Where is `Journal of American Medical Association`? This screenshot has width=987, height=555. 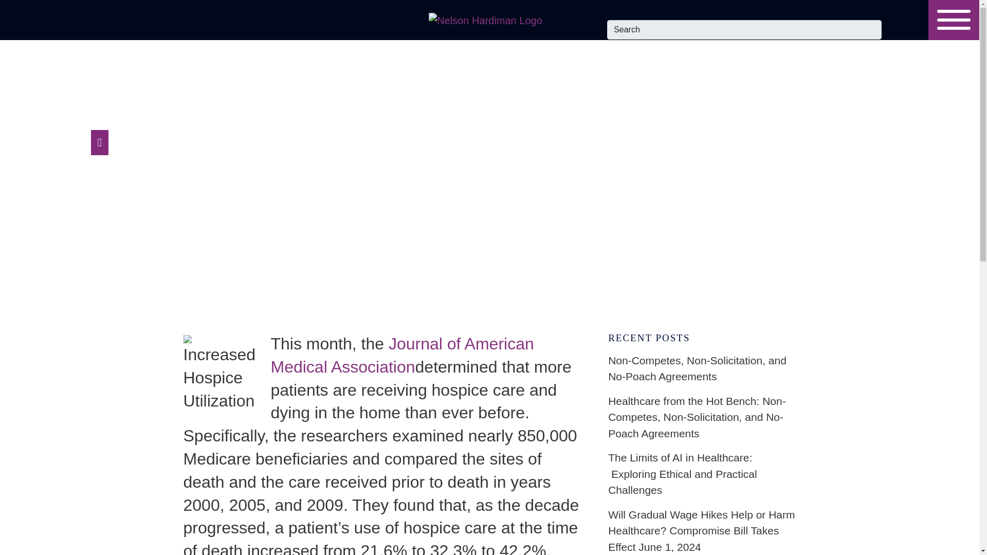 Journal of American Medical Association is located at coordinates (402, 356).